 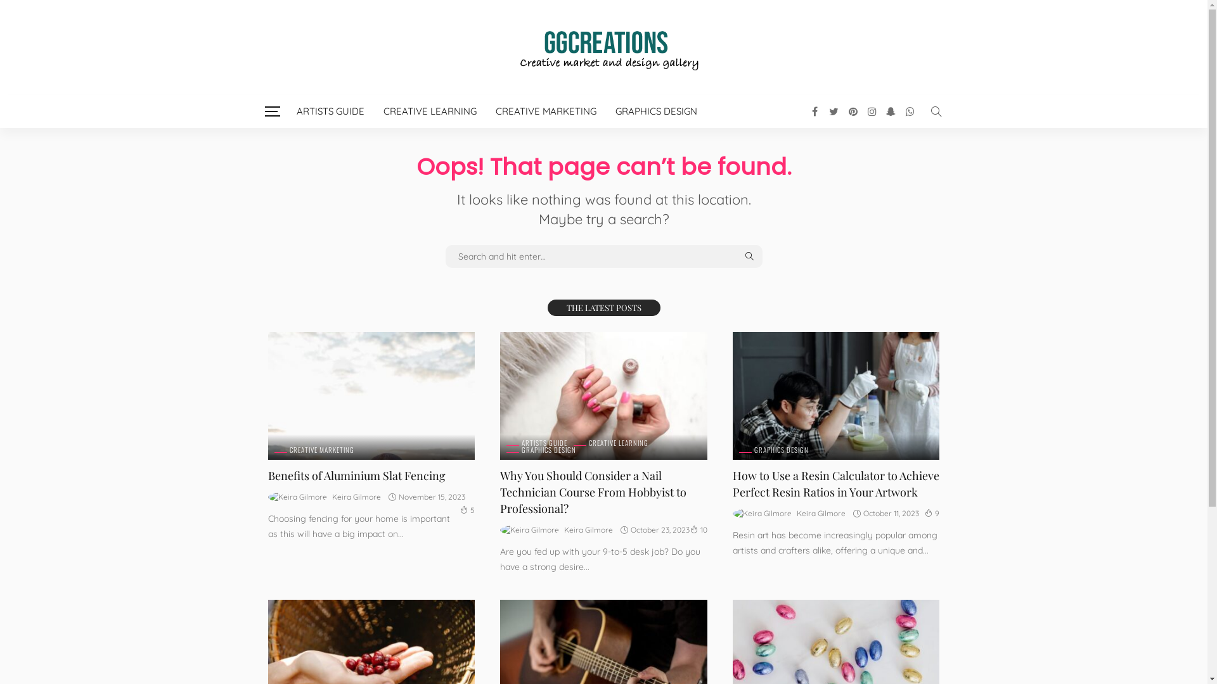 I want to click on GRAPHICS DESIGN, so click(x=657, y=111).